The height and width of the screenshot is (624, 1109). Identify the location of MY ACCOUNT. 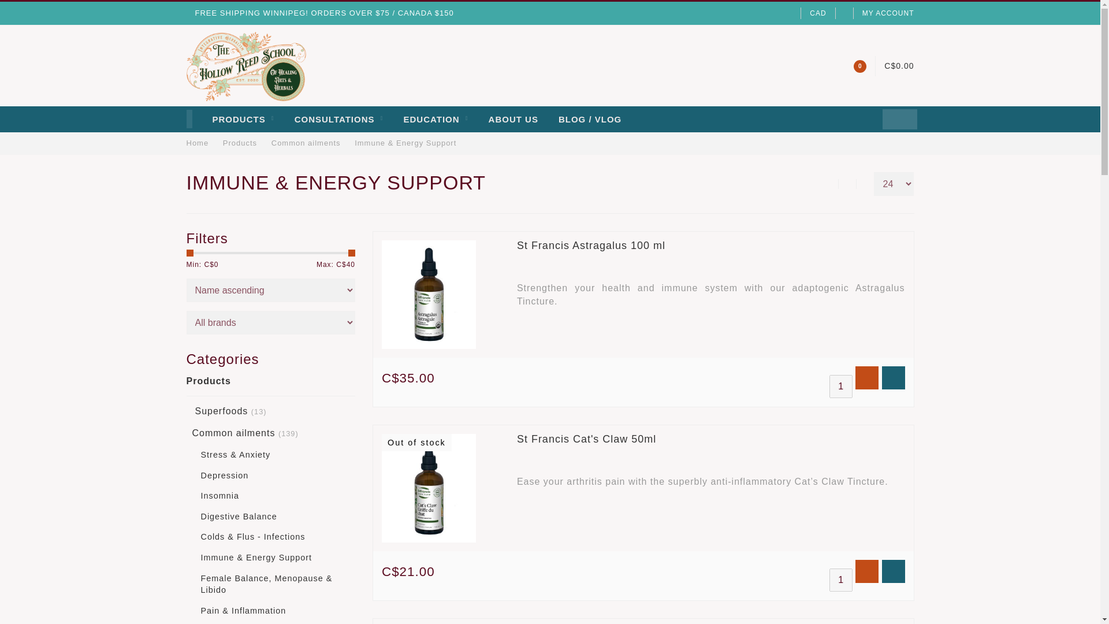
(888, 13).